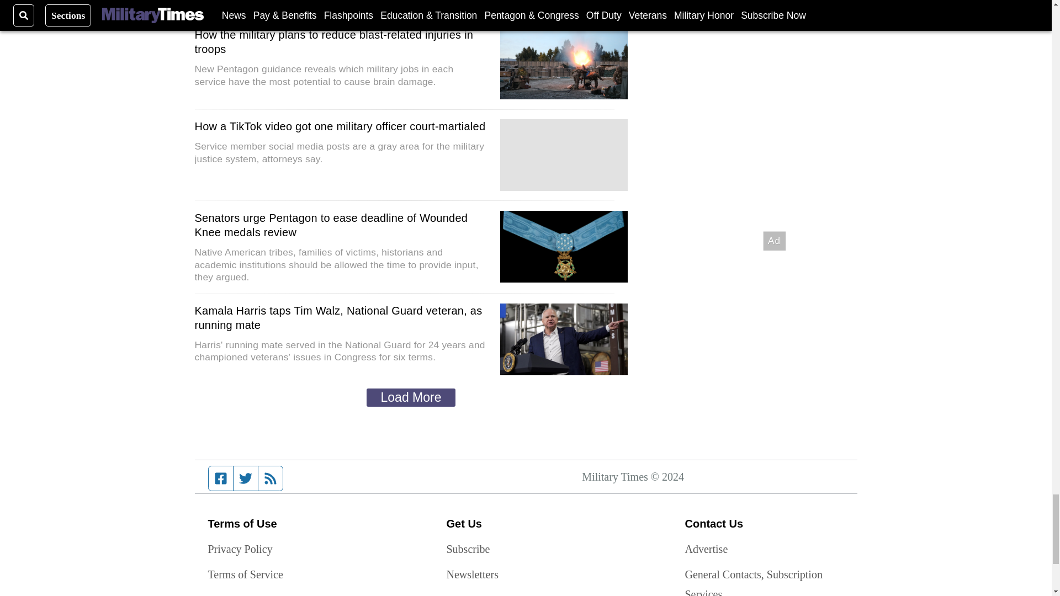  What do you see at coordinates (221, 477) in the screenshot?
I see `Facebook page` at bounding box center [221, 477].